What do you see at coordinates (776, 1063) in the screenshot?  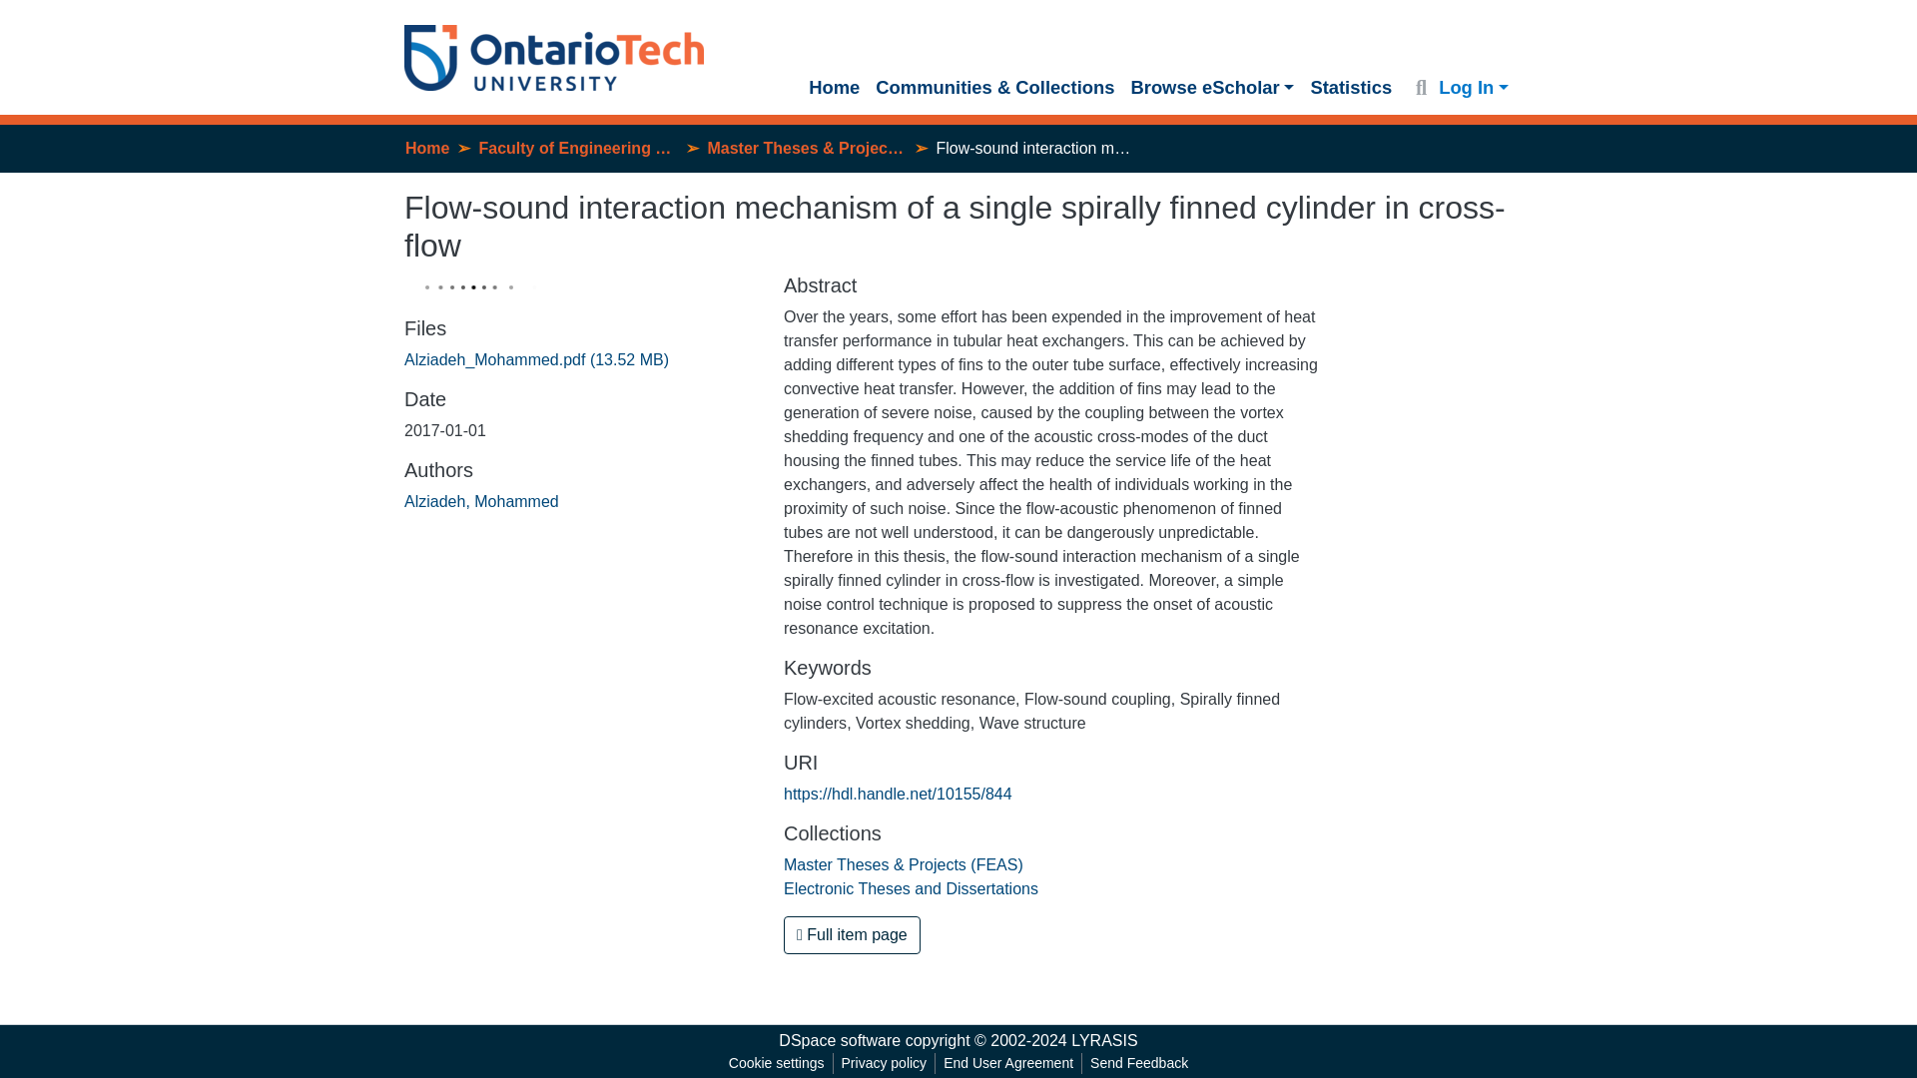 I see `Cookie settings` at bounding box center [776, 1063].